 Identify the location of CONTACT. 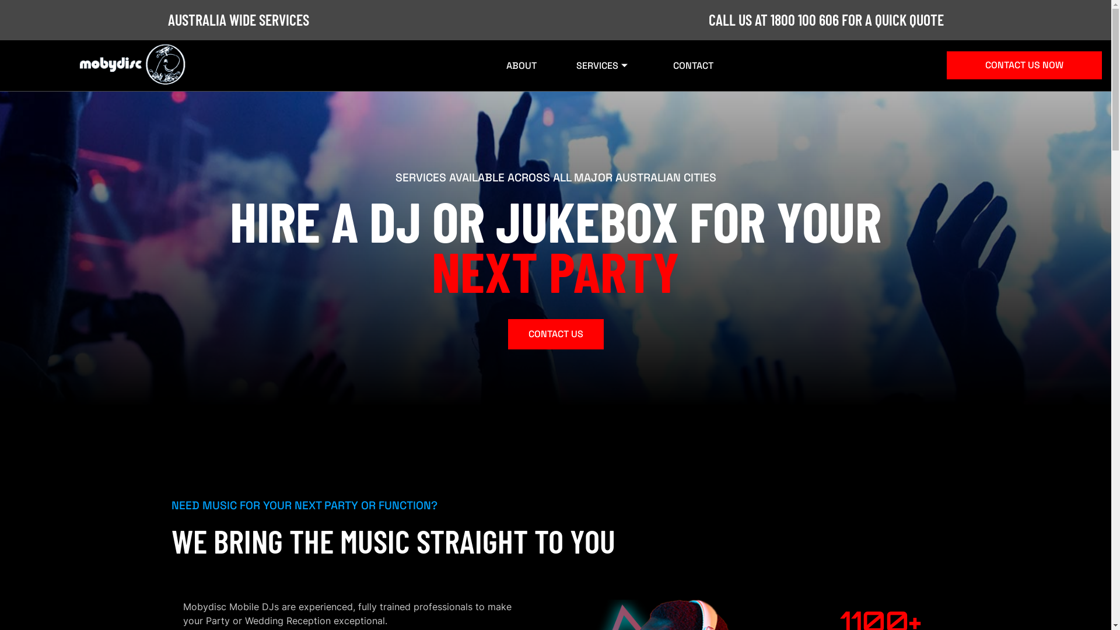
(691, 73).